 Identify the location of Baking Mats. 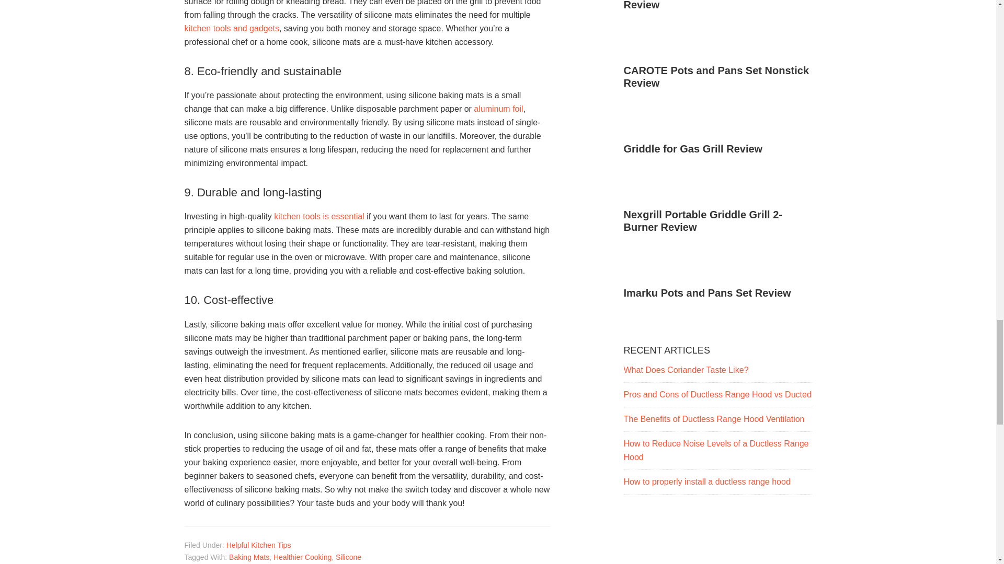
(249, 557).